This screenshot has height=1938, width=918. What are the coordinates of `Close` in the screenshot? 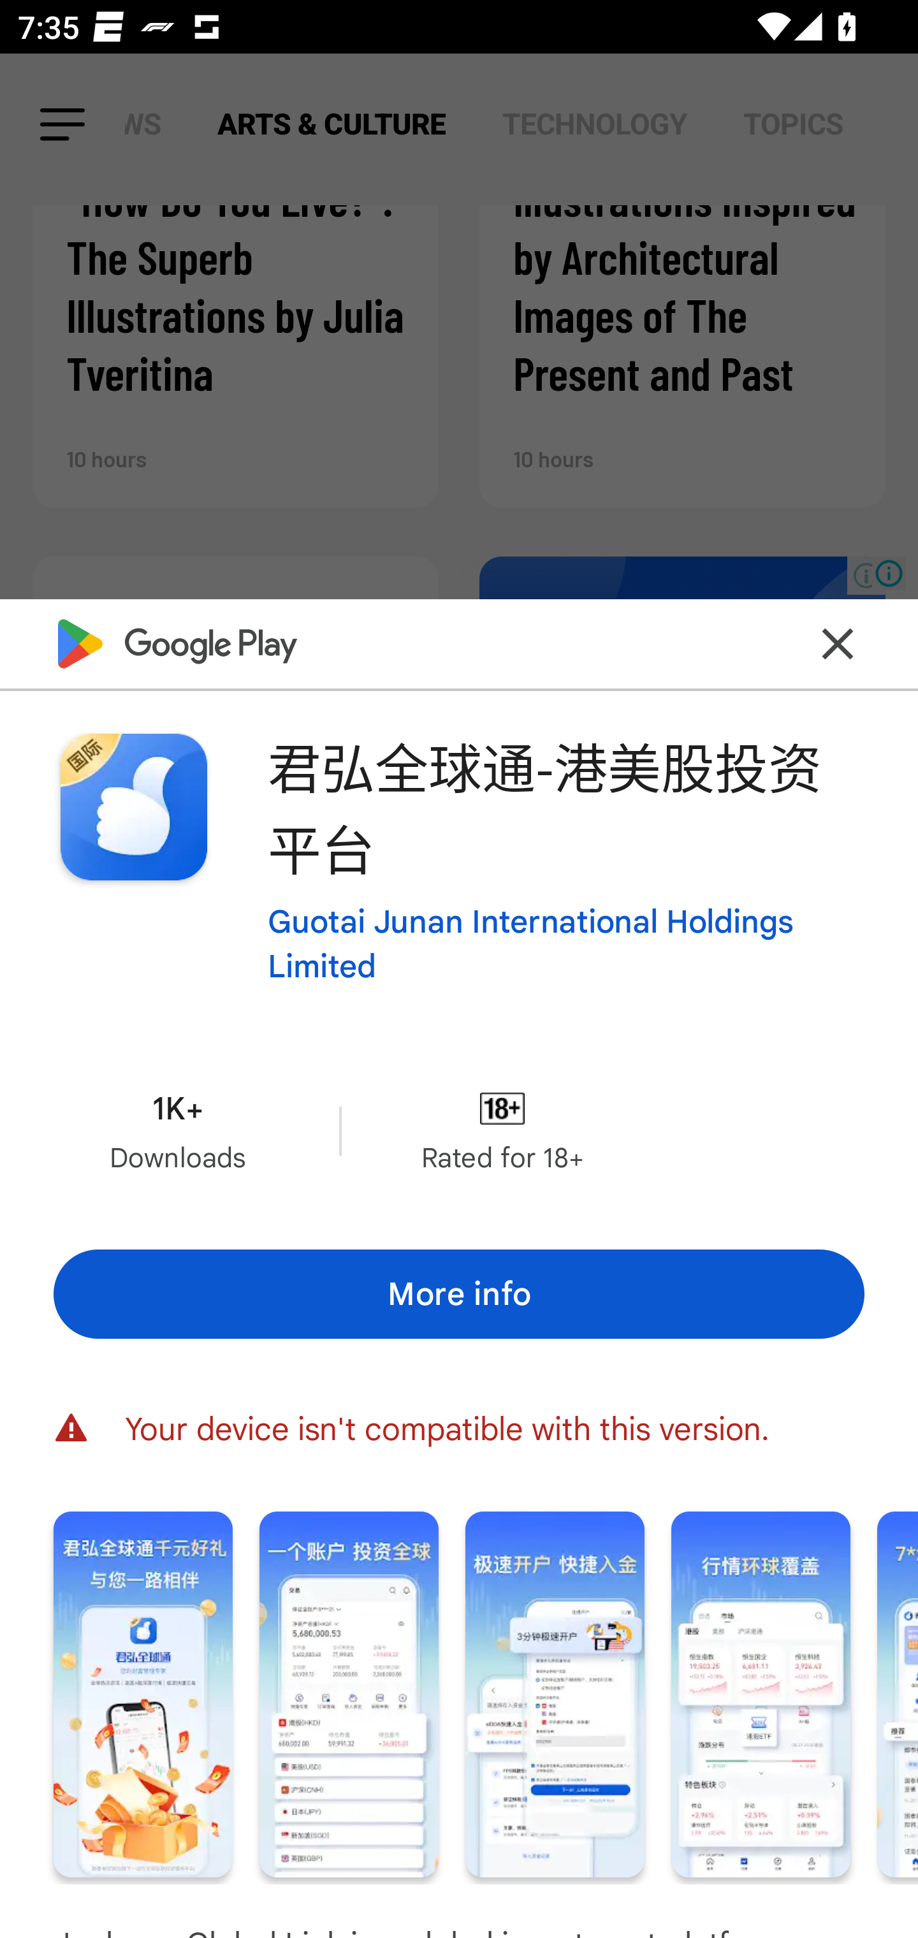 It's located at (838, 643).